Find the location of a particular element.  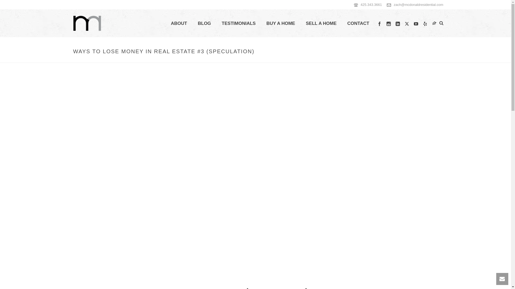

TESTIMONIALS is located at coordinates (239, 24).